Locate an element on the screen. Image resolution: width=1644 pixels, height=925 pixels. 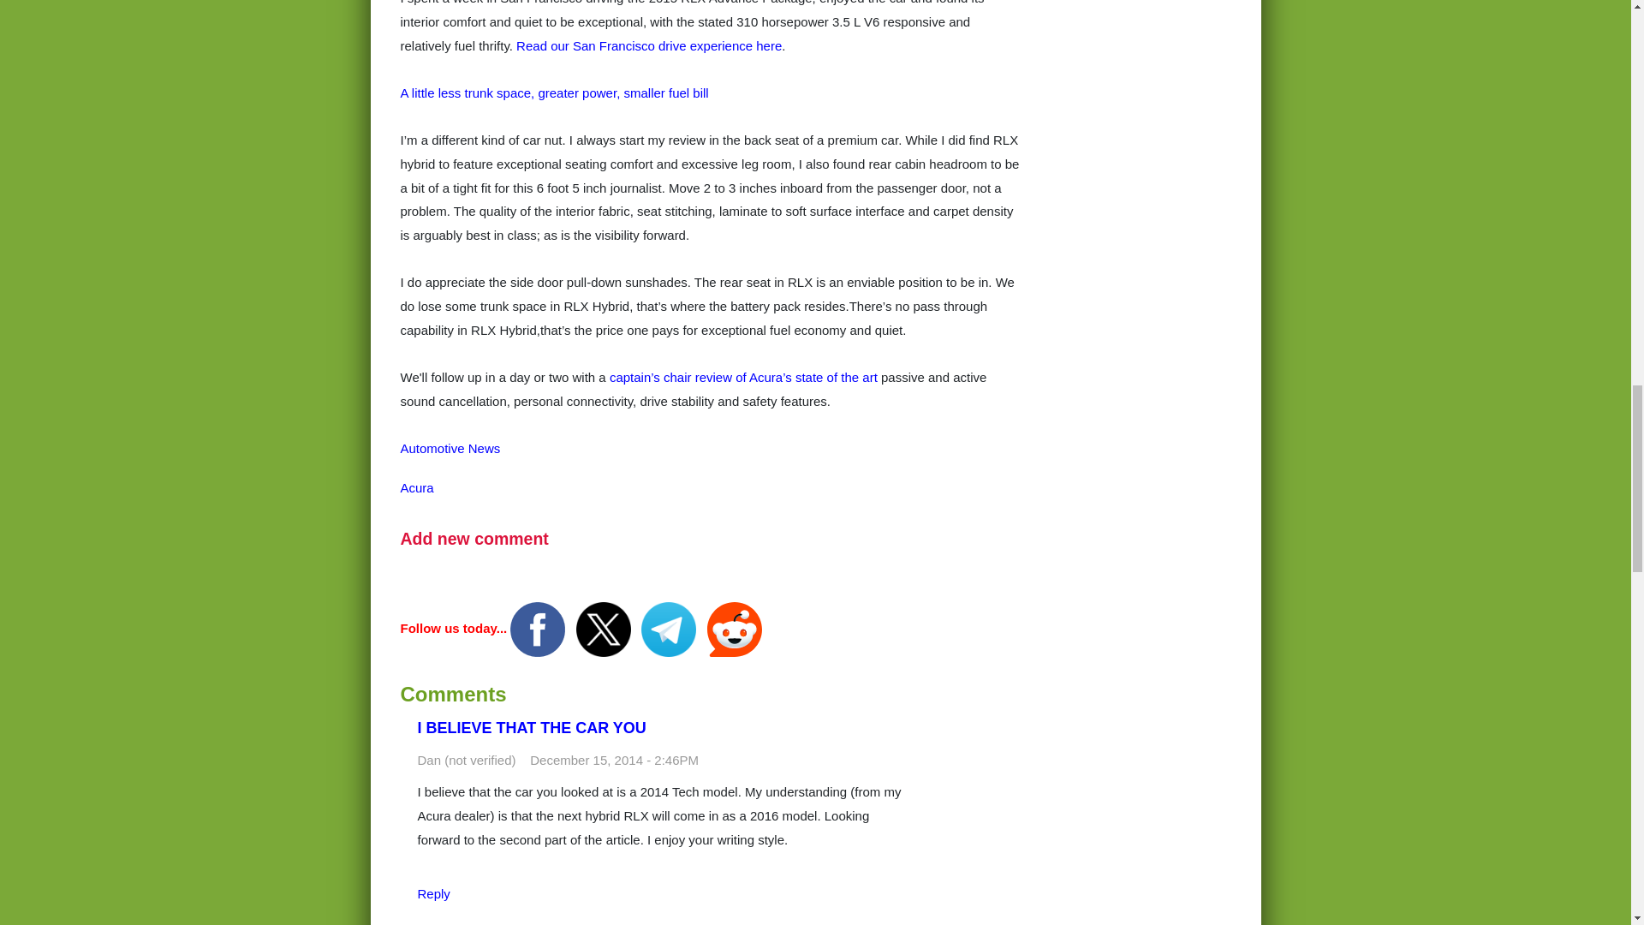
Add new comment is located at coordinates (474, 538).